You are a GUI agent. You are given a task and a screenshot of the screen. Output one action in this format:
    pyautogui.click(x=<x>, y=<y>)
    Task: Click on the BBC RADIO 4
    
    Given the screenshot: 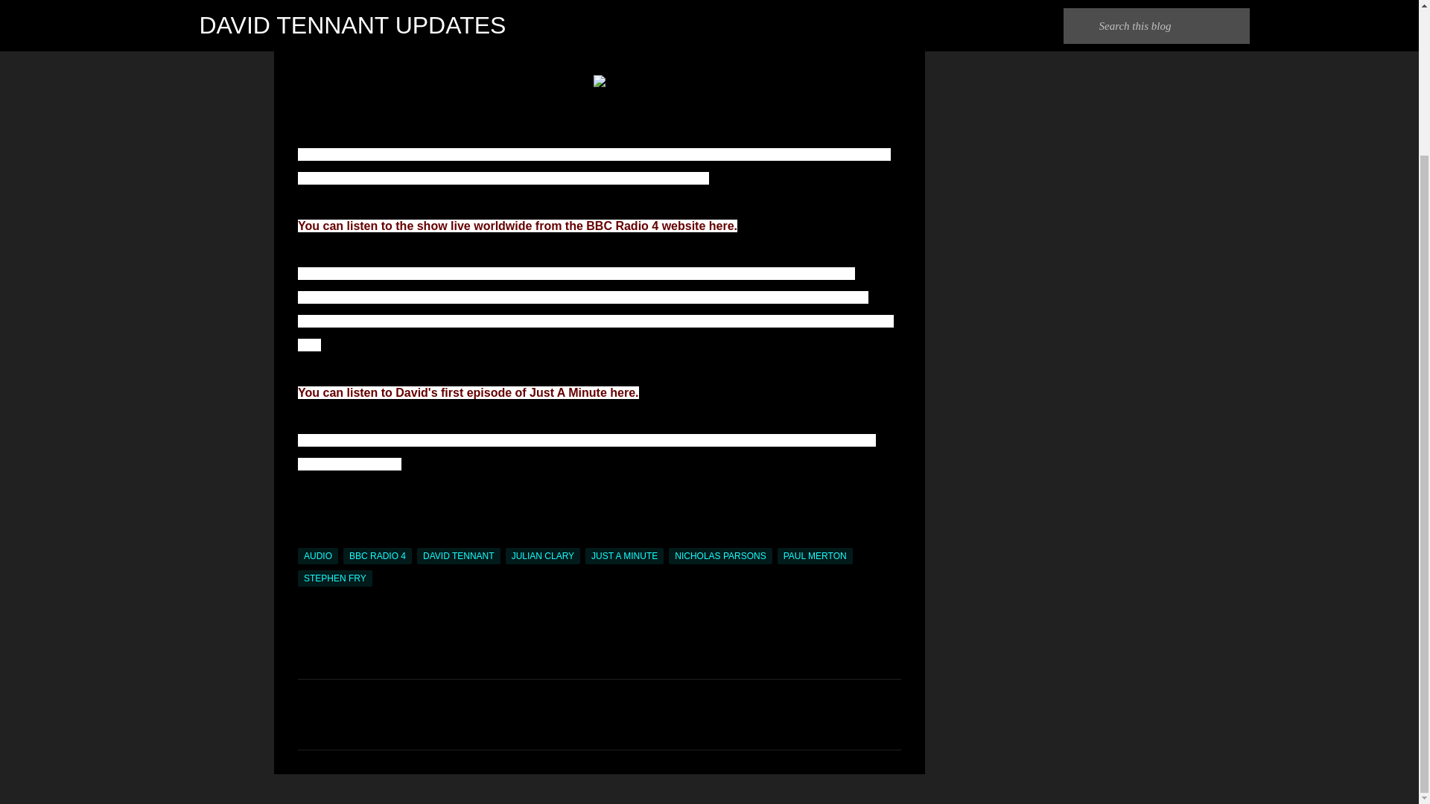 What is the action you would take?
    pyautogui.click(x=377, y=555)
    